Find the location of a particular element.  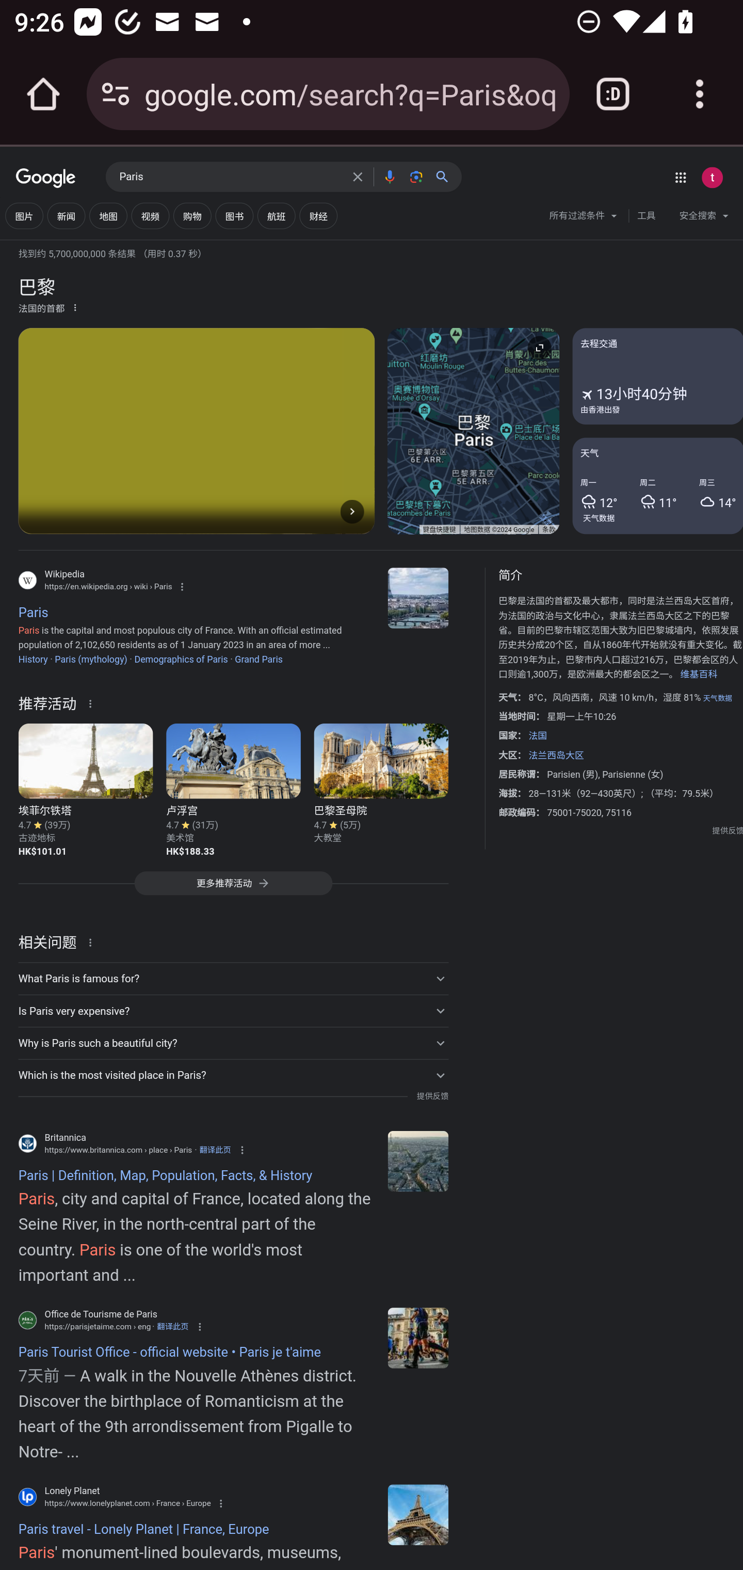

Open the home page is located at coordinates (43, 94).